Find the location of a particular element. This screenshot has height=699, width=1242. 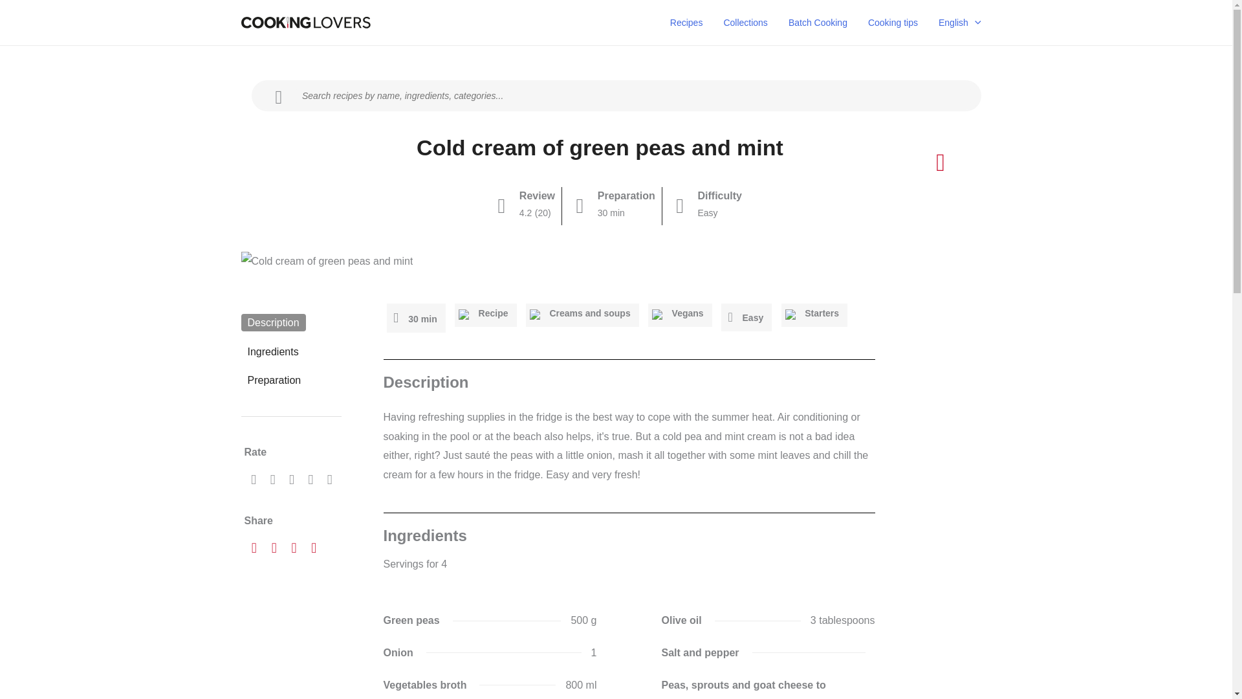

Collections is located at coordinates (745, 23).